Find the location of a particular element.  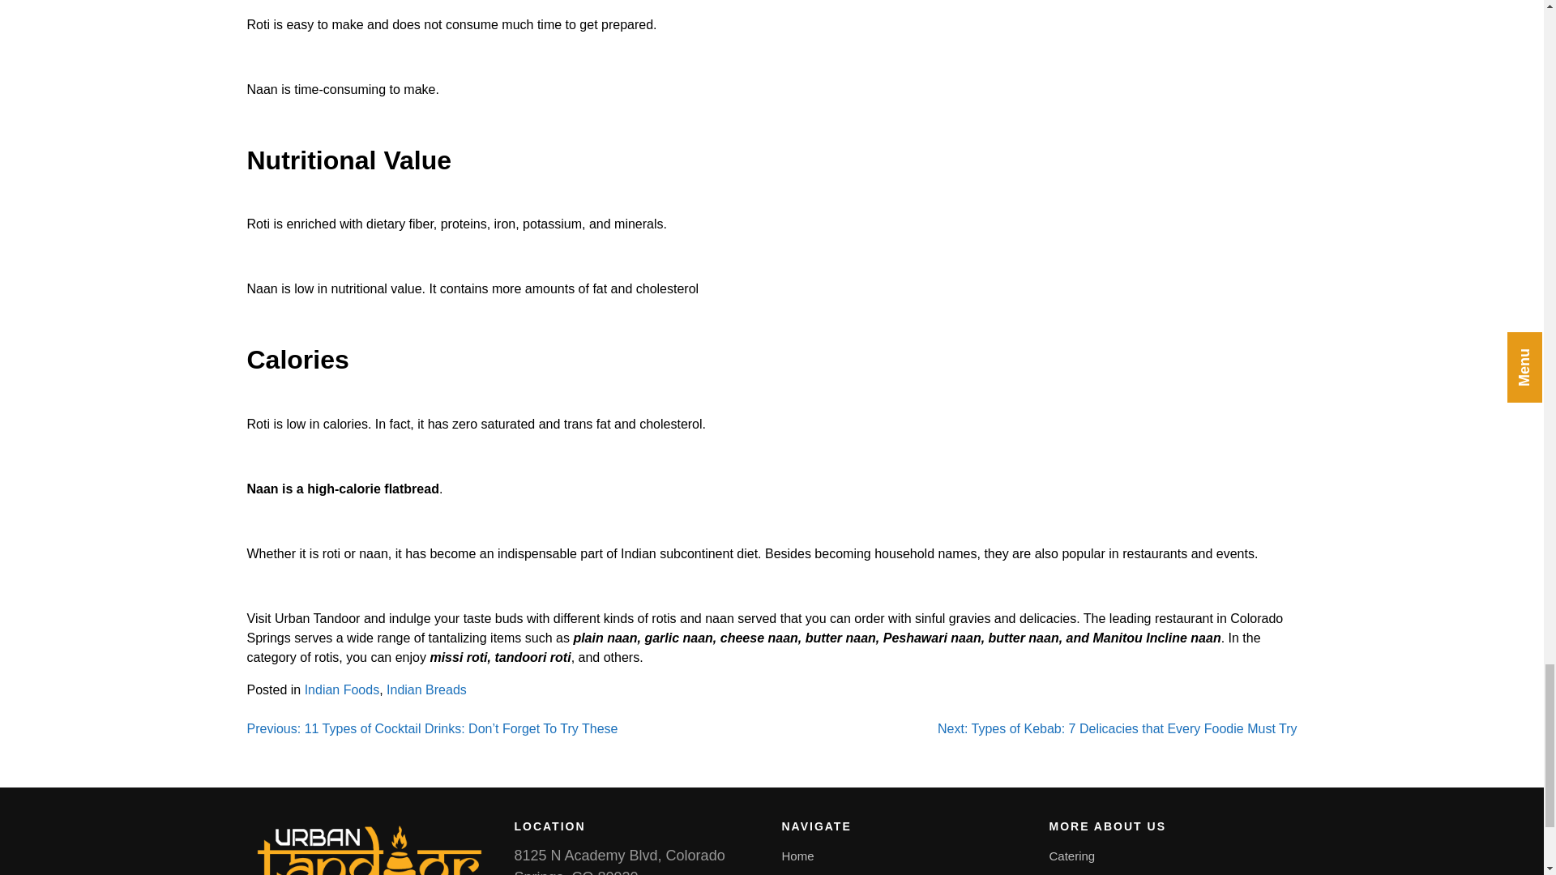

Catering is located at coordinates (1071, 856).